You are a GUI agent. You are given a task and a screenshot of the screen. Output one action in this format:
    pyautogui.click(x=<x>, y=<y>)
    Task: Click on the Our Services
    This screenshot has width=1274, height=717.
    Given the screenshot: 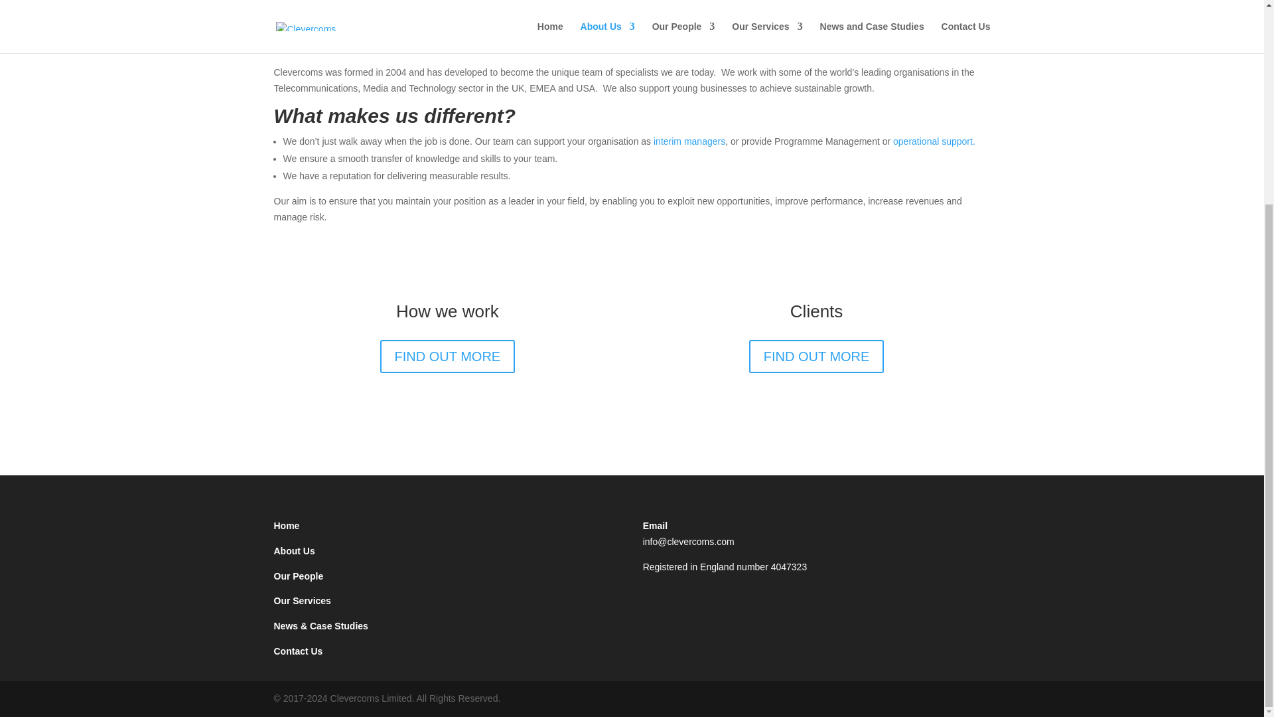 What is the action you would take?
    pyautogui.click(x=301, y=600)
    